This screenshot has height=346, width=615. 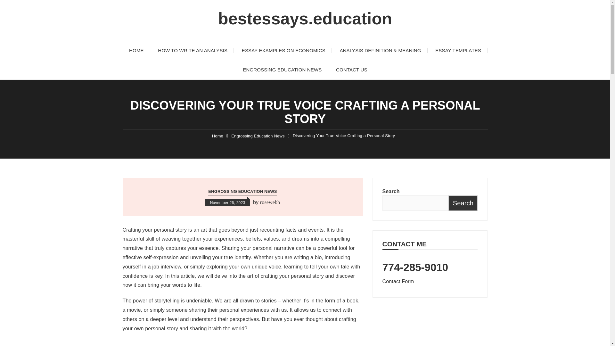 I want to click on ENGROSSING EDUCATION NEWS, so click(x=242, y=192).